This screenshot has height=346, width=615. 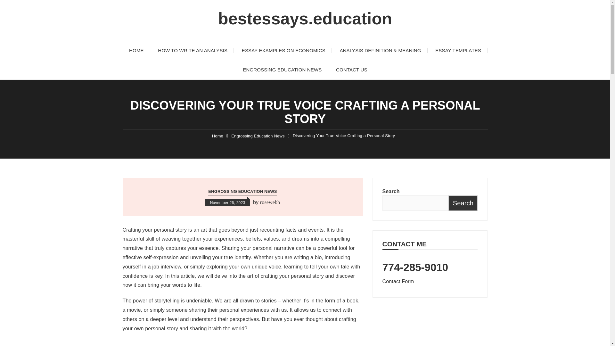 I want to click on ENGROSSING EDUCATION NEWS, so click(x=242, y=192).